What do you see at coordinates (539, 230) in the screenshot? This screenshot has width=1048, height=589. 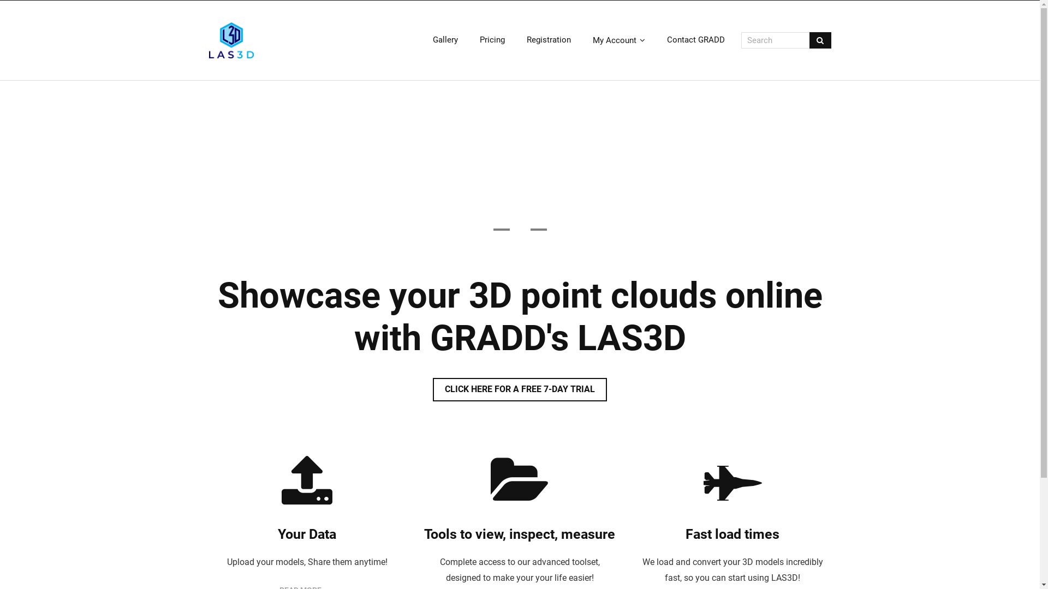 I see `3` at bounding box center [539, 230].